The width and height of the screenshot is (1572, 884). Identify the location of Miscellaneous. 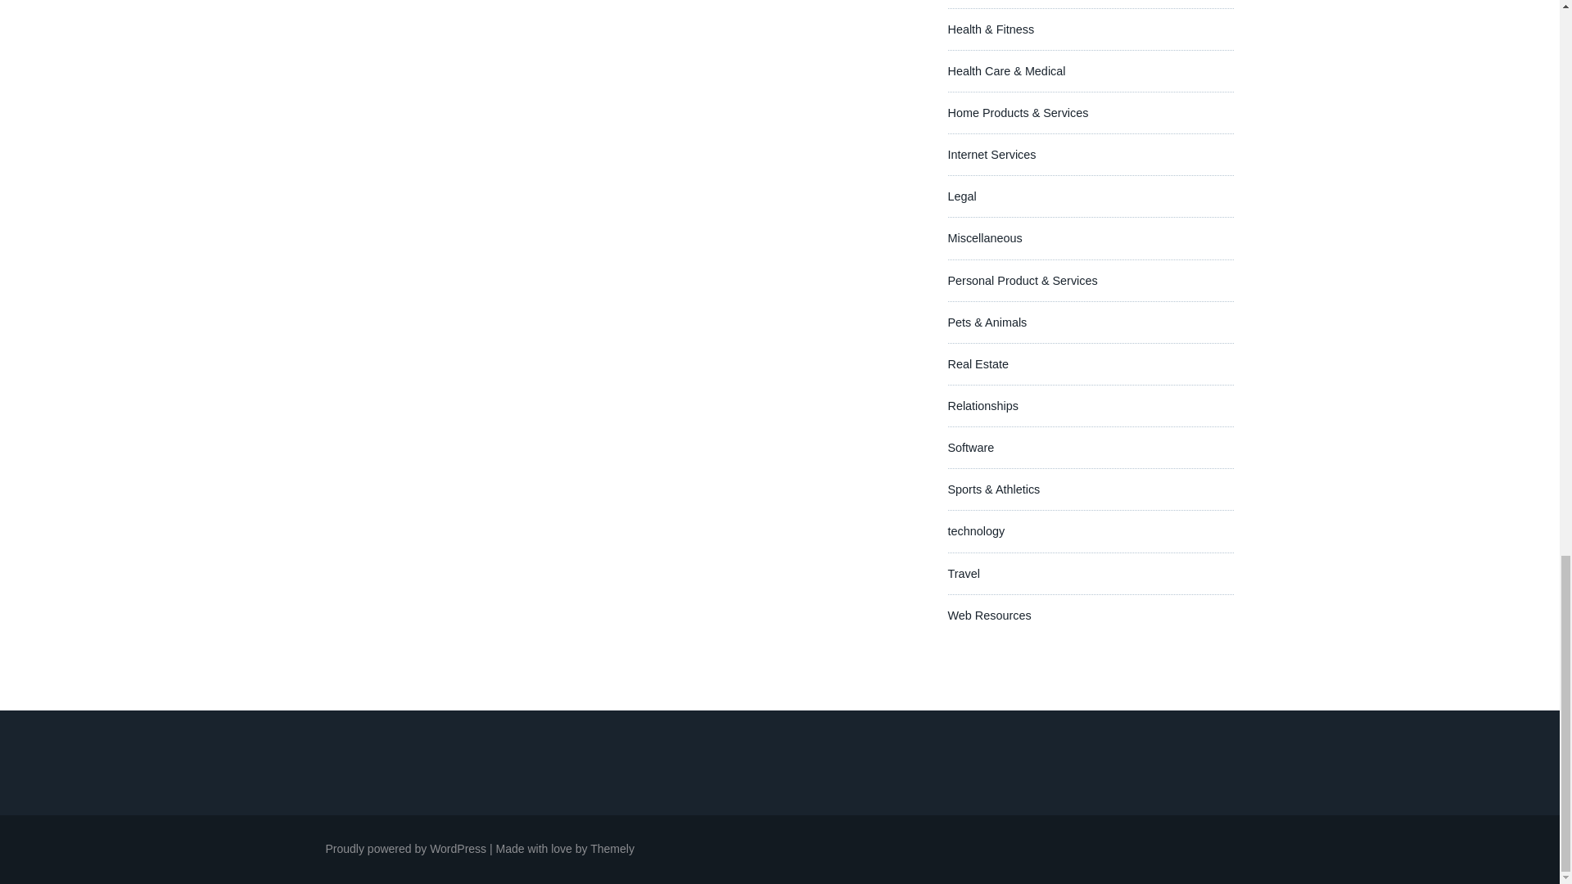
(985, 237).